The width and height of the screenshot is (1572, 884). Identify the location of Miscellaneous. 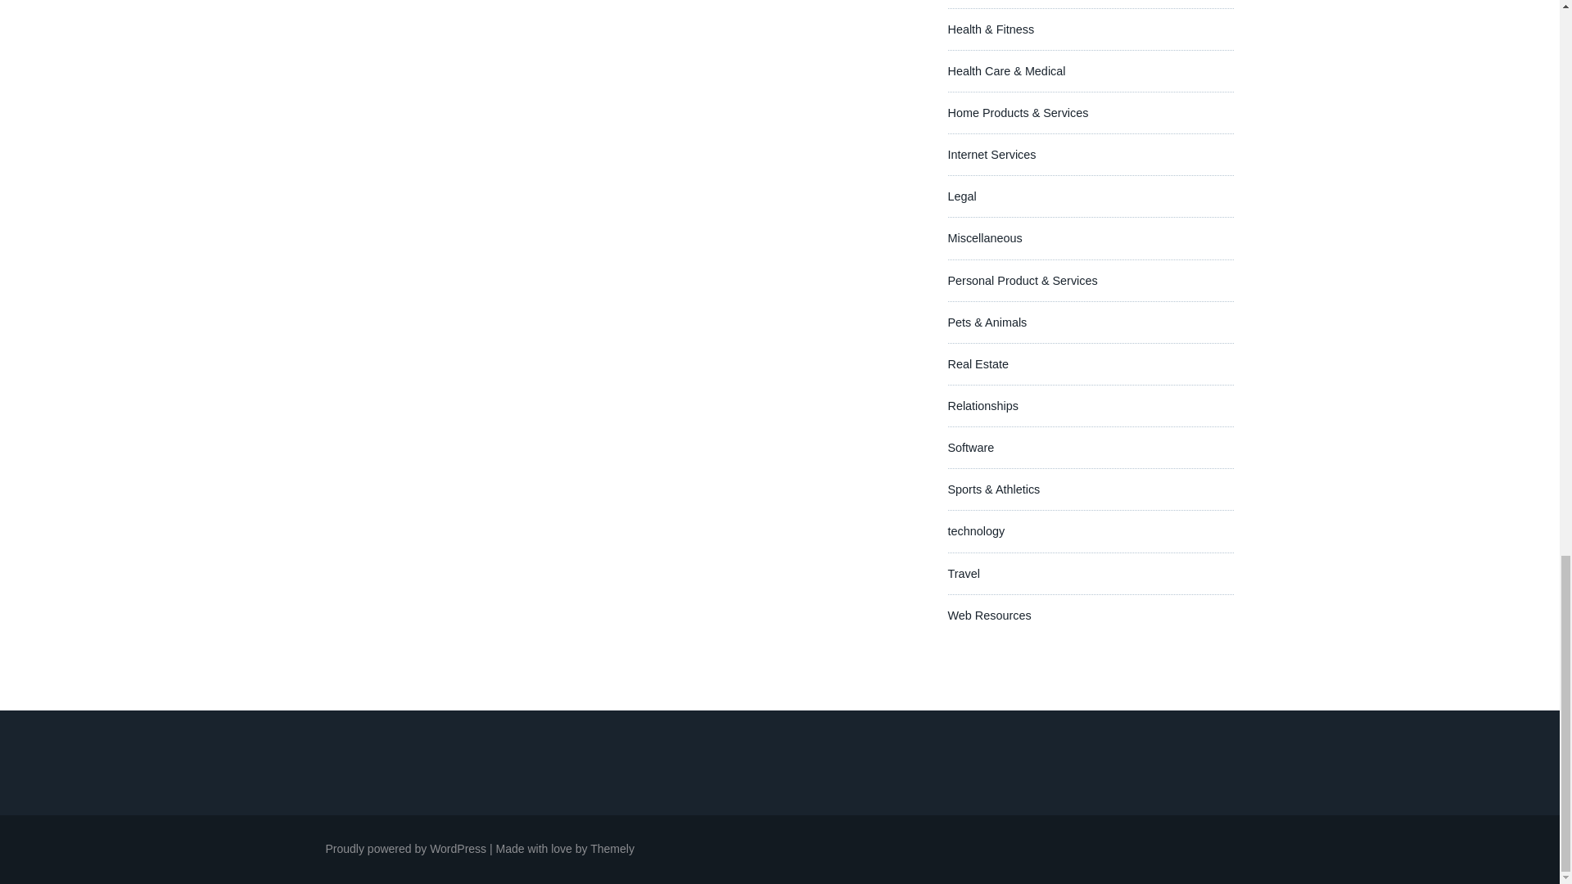
(985, 237).